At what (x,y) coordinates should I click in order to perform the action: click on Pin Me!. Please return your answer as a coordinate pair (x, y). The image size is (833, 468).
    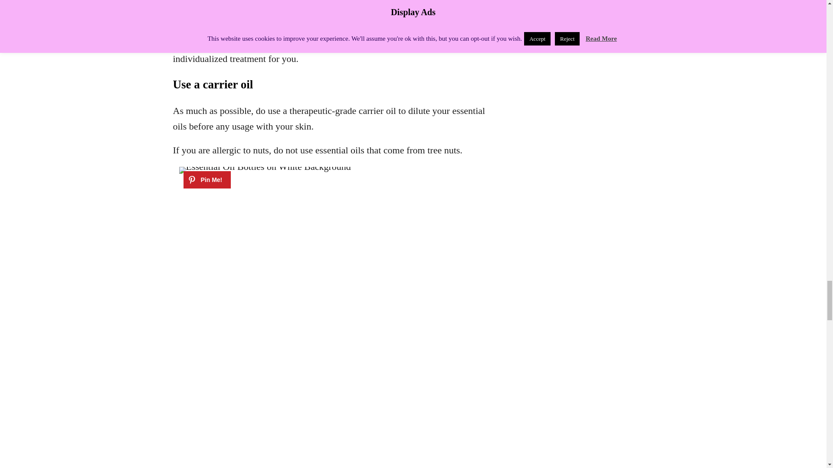
    Looking at the image, I should click on (207, 180).